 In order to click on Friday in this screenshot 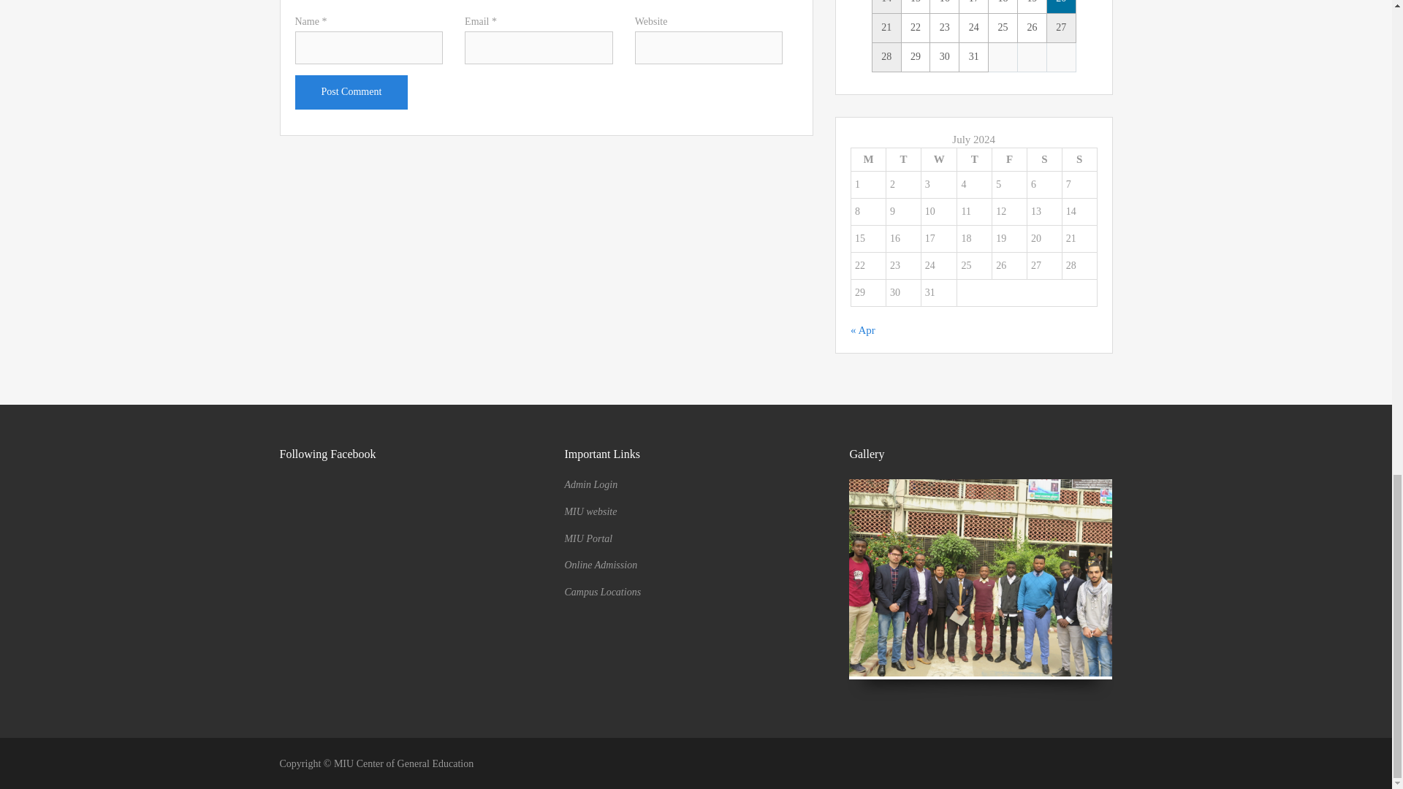, I will do `click(1009, 159)`.